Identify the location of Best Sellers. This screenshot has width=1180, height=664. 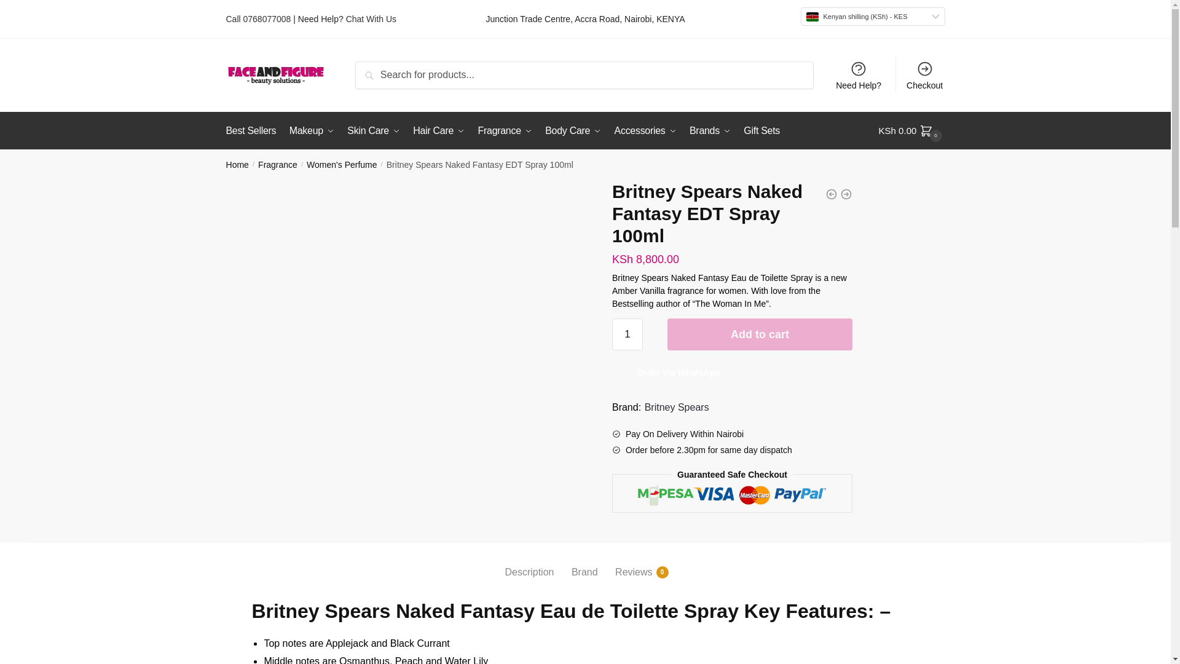
(254, 130).